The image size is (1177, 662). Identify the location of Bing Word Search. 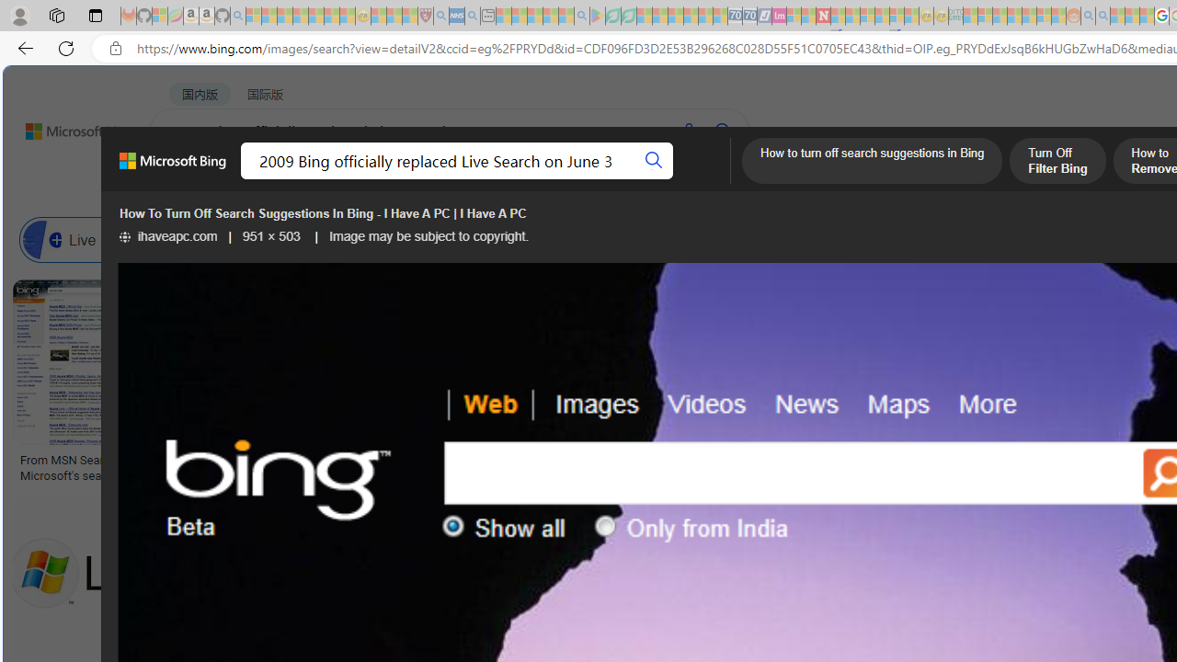
(596, 239).